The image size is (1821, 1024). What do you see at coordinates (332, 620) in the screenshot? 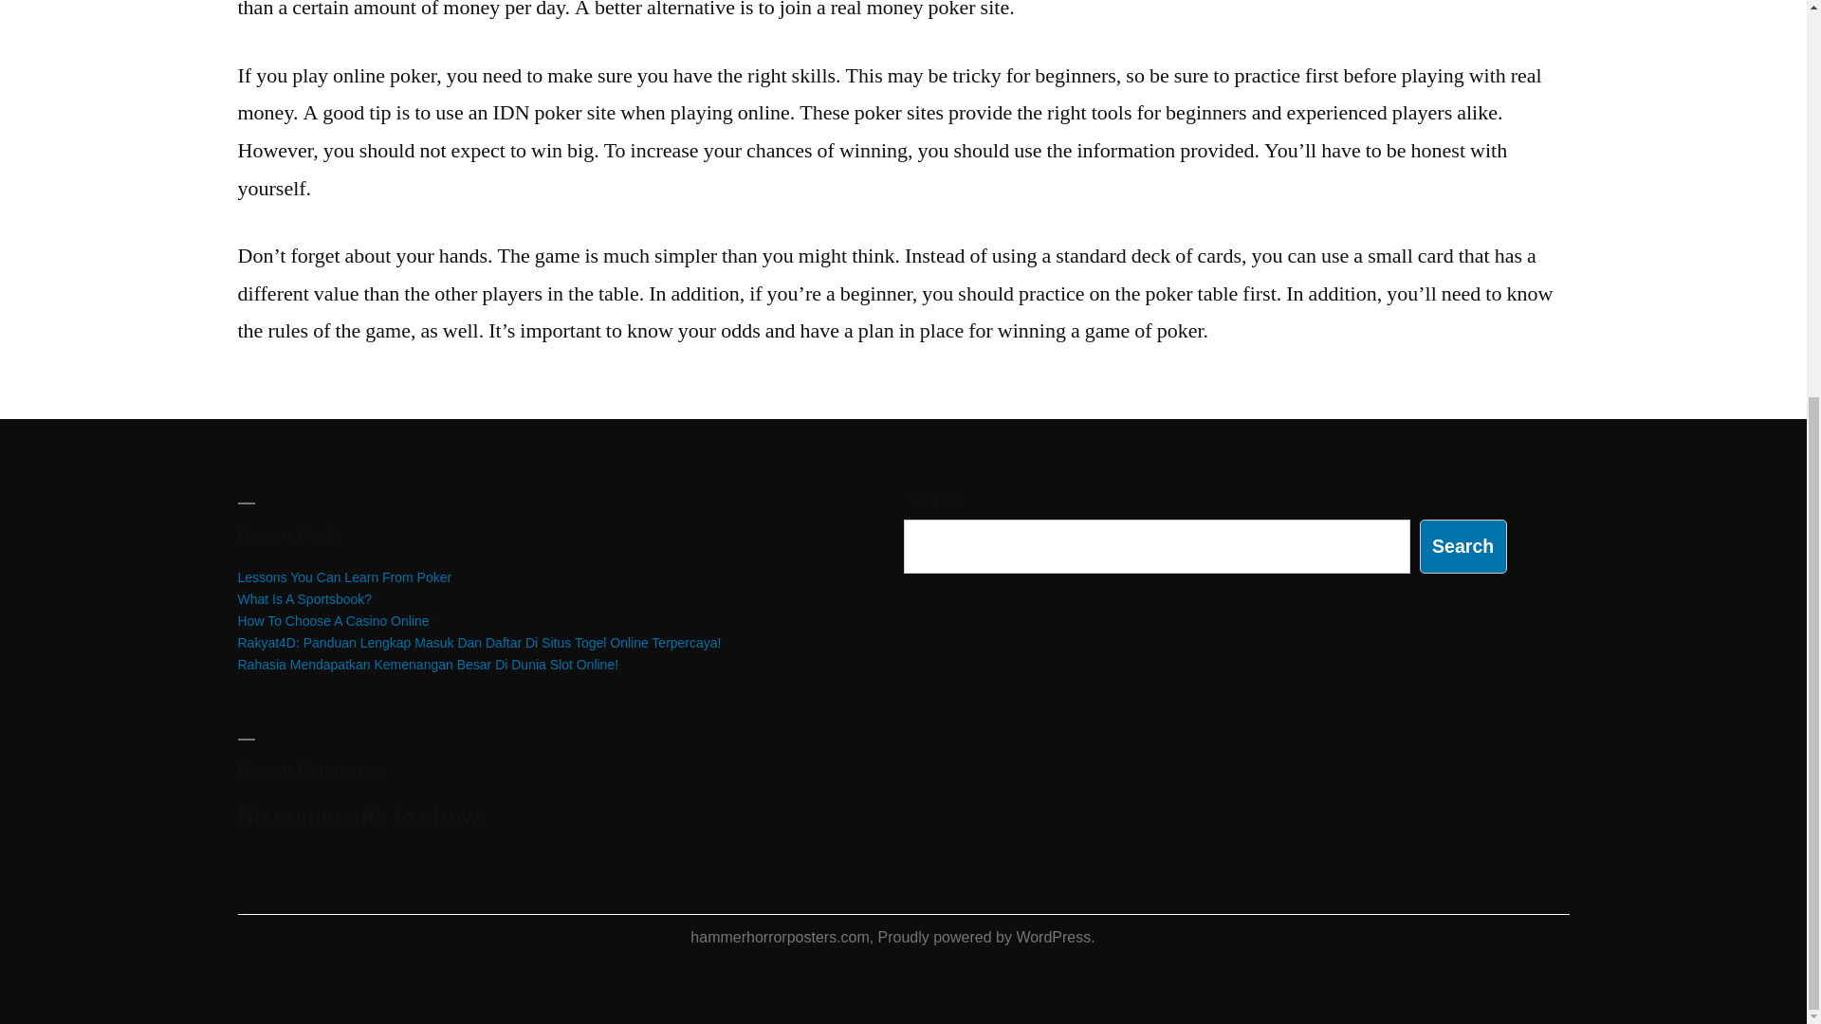
I see `How To Choose A Casino Online` at bounding box center [332, 620].